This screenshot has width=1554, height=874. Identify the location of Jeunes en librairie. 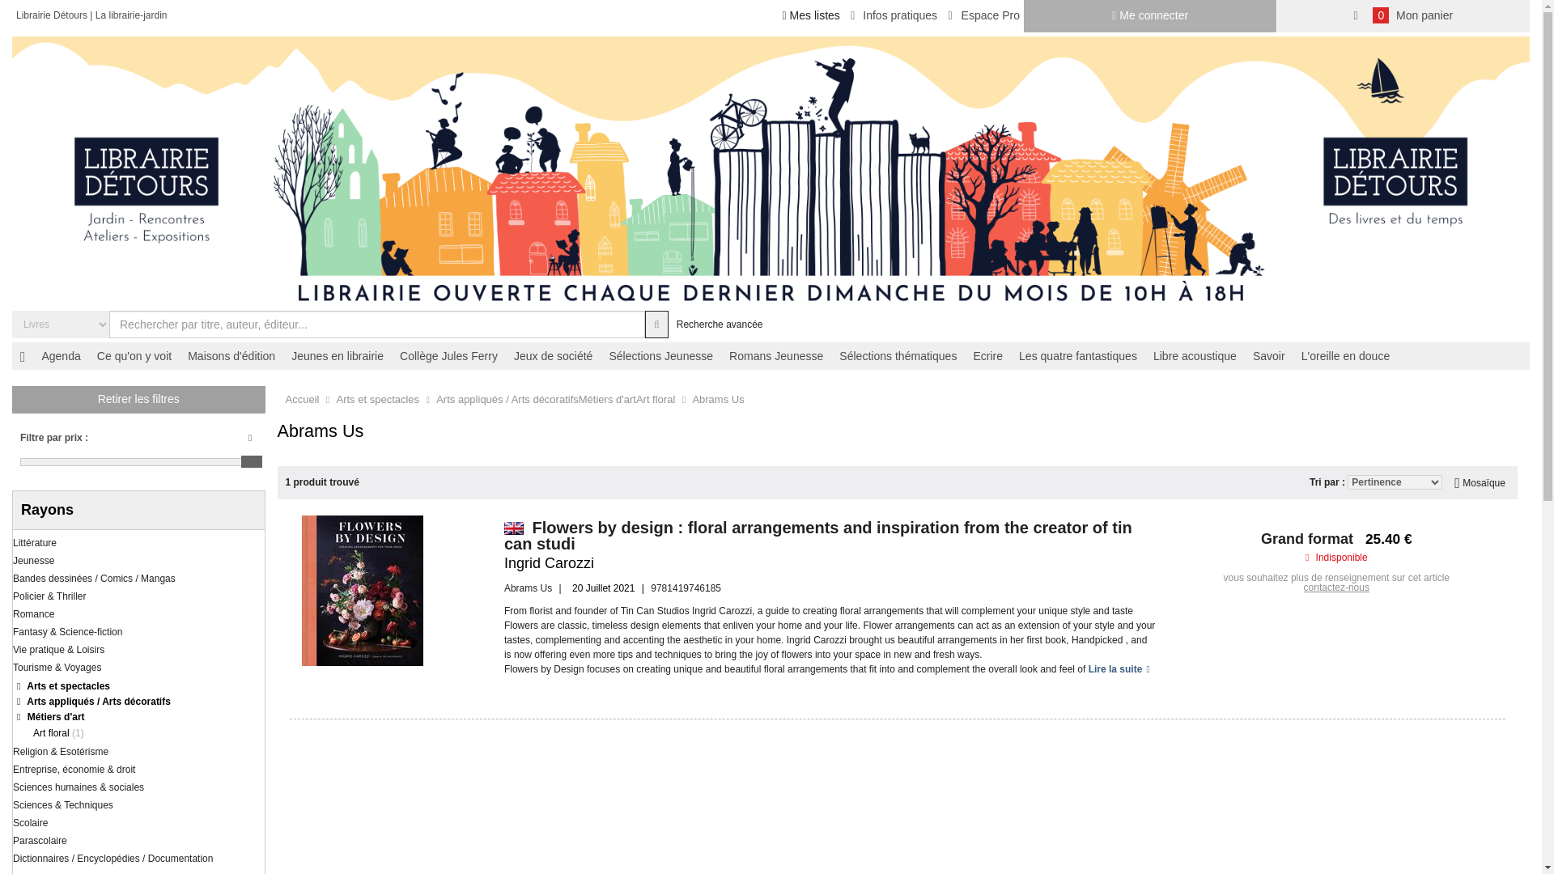
(337, 356).